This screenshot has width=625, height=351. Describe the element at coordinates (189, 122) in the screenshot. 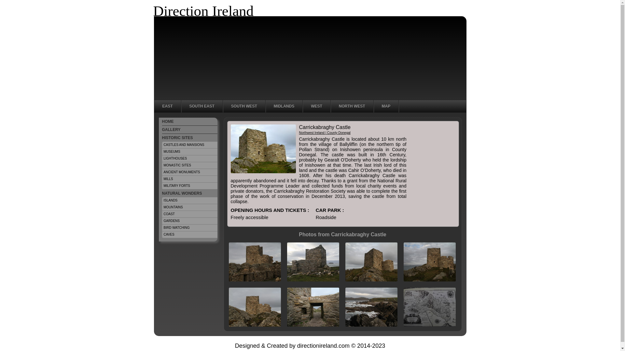

I see `HOME` at that location.